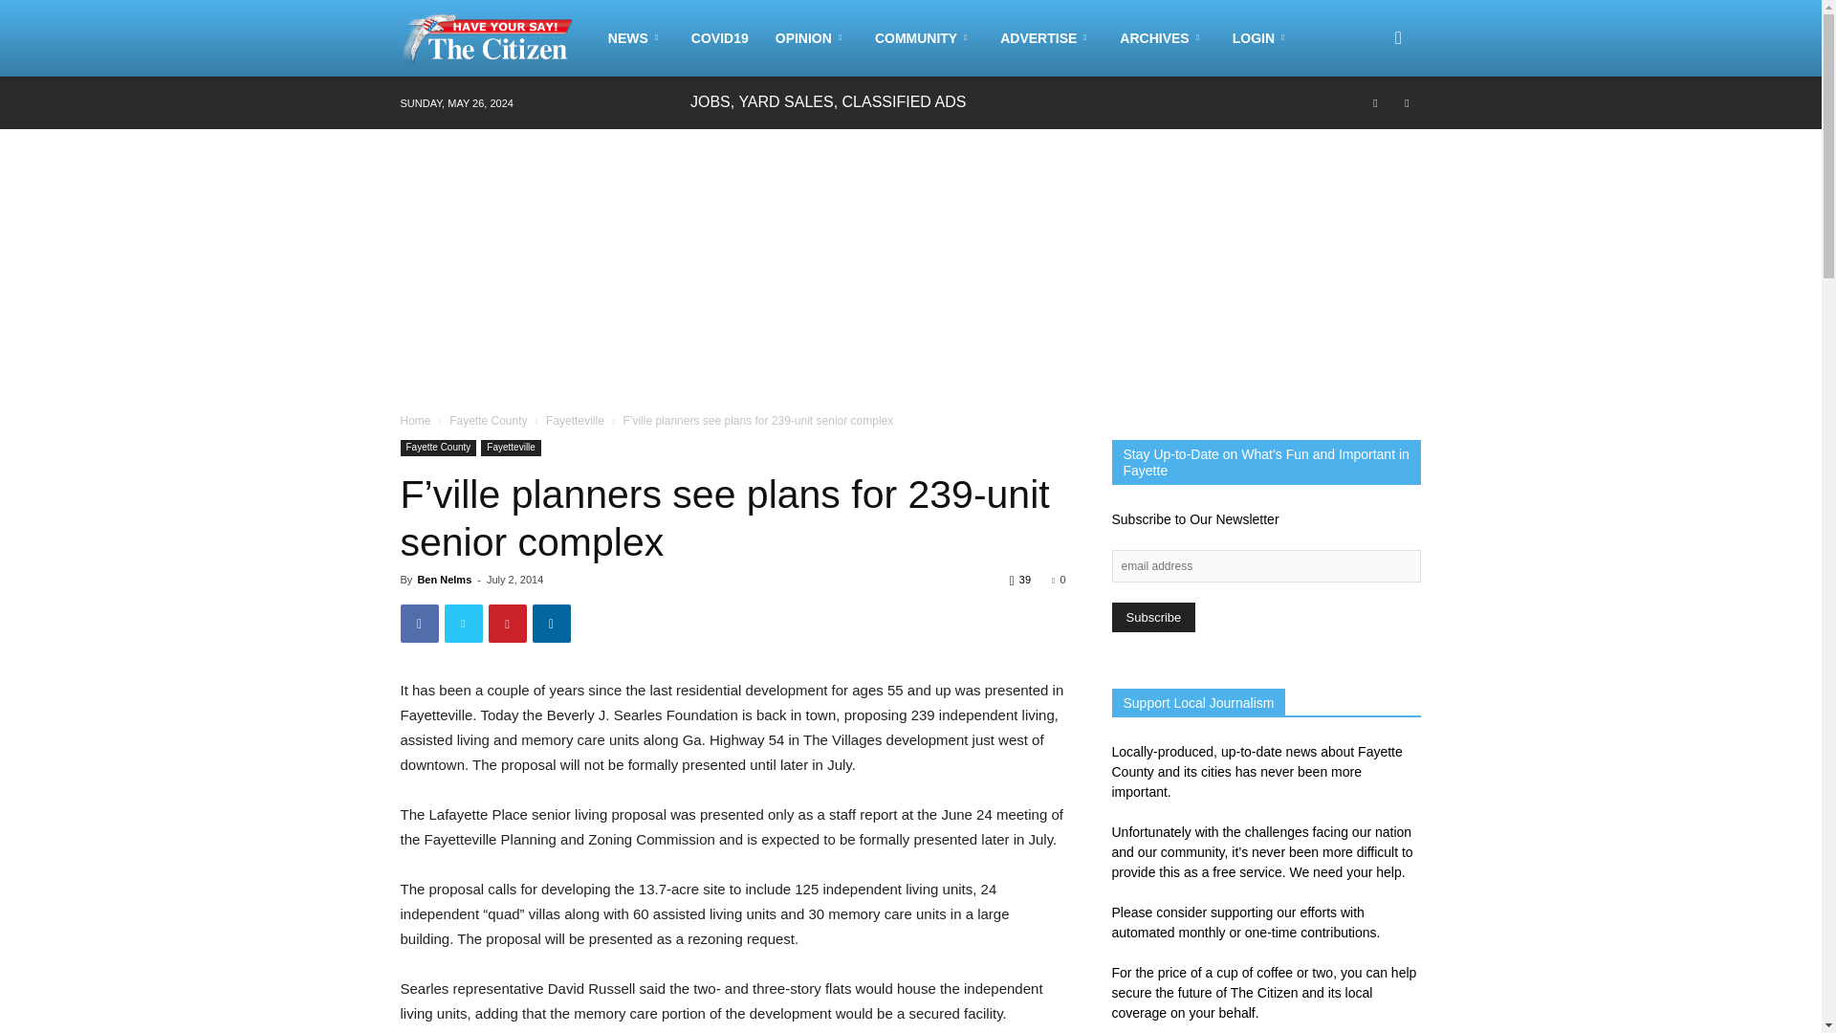 The height and width of the screenshot is (1033, 1836). Describe the element at coordinates (574, 421) in the screenshot. I see `View all posts in Fayetteville` at that location.